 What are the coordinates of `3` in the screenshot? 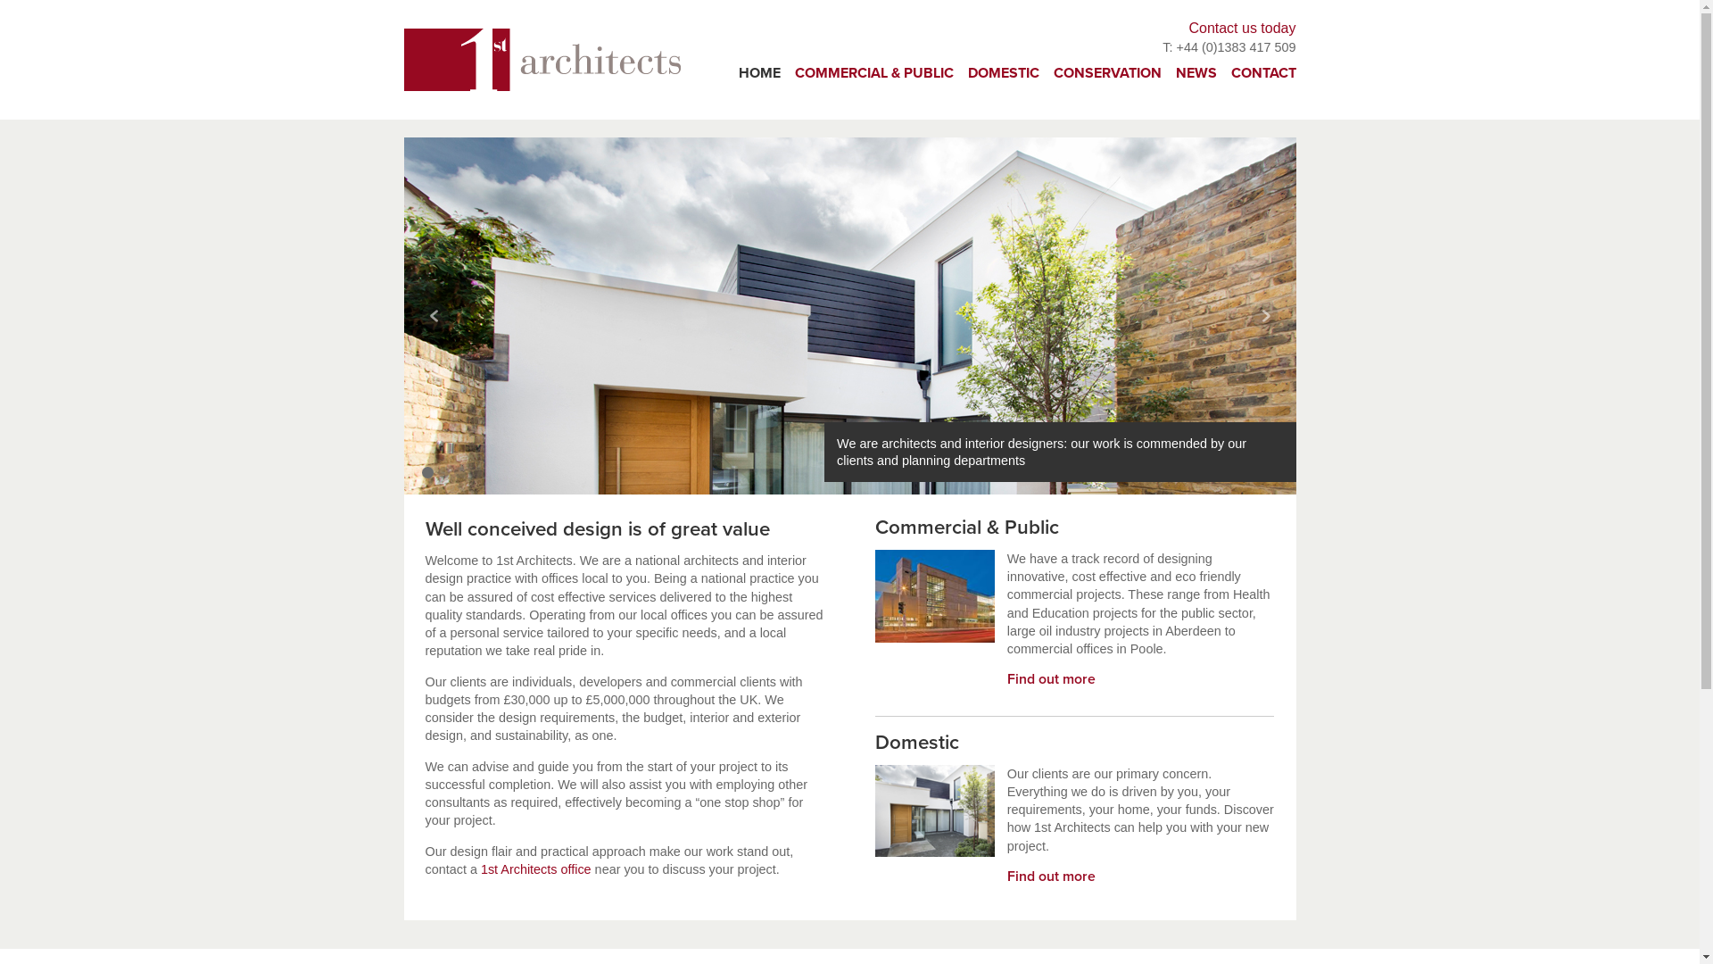 It's located at (459, 473).